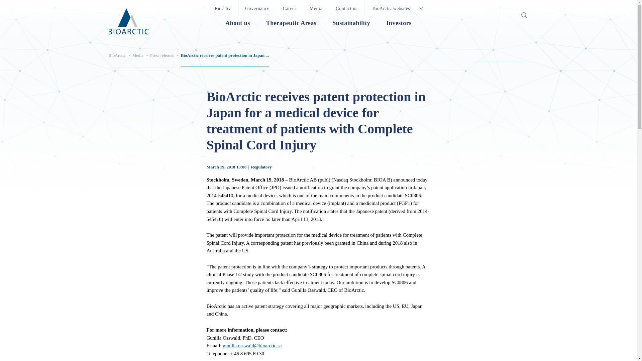  What do you see at coordinates (290, 7) in the screenshot?
I see `Career` at bounding box center [290, 7].